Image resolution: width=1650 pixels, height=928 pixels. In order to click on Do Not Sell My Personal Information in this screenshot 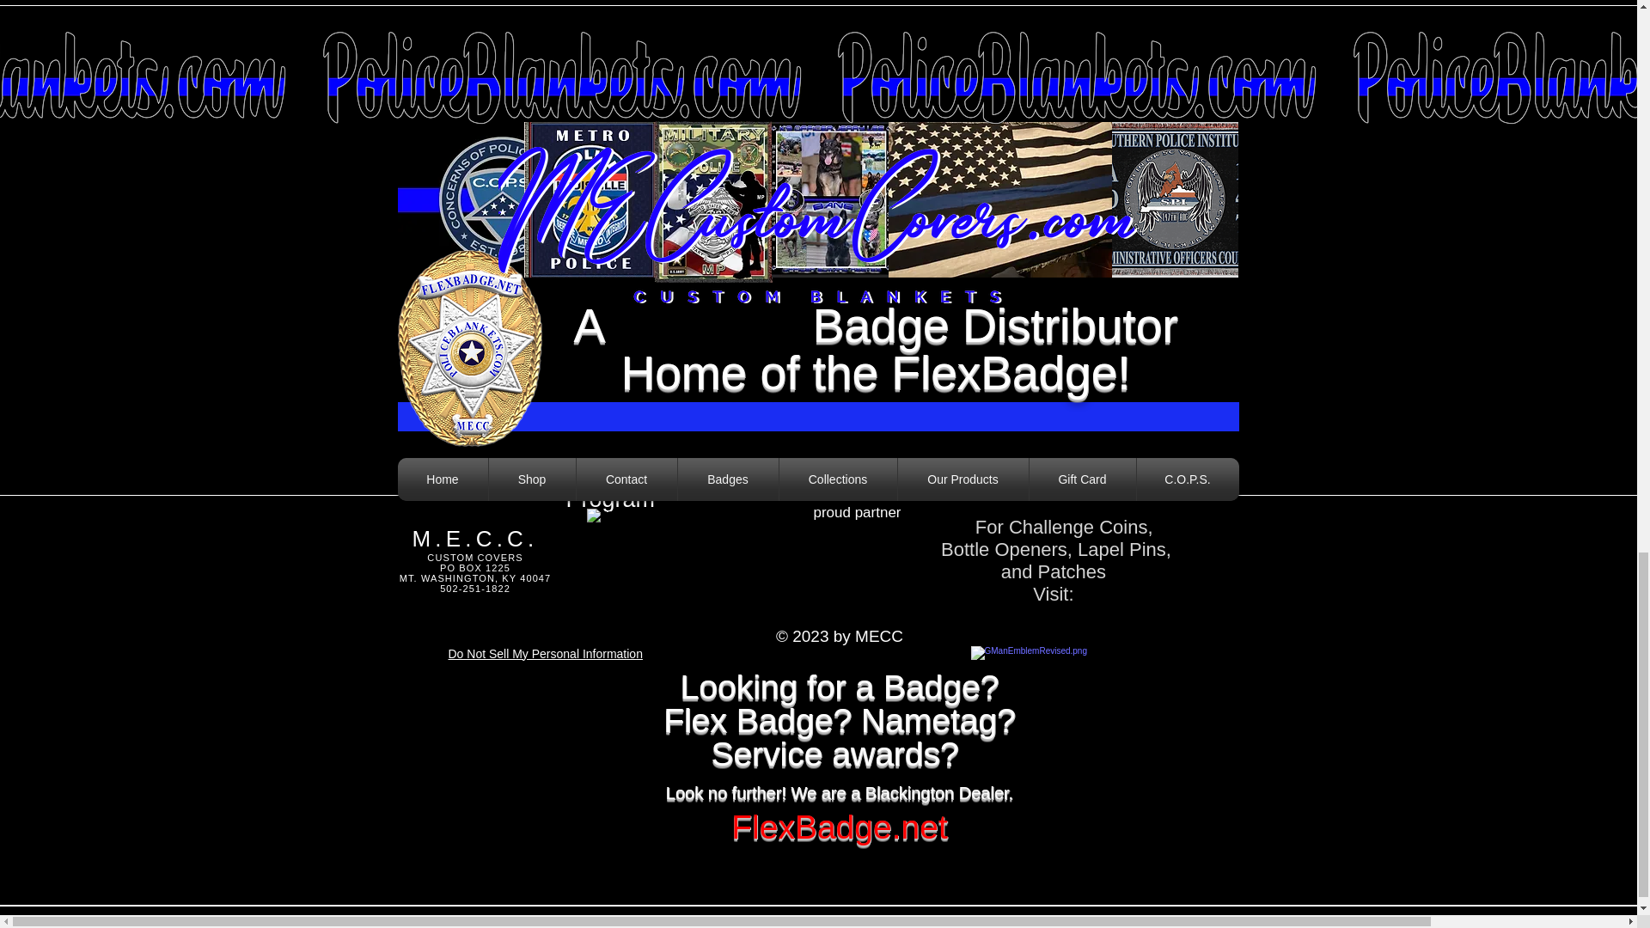, I will do `click(546, 655)`.